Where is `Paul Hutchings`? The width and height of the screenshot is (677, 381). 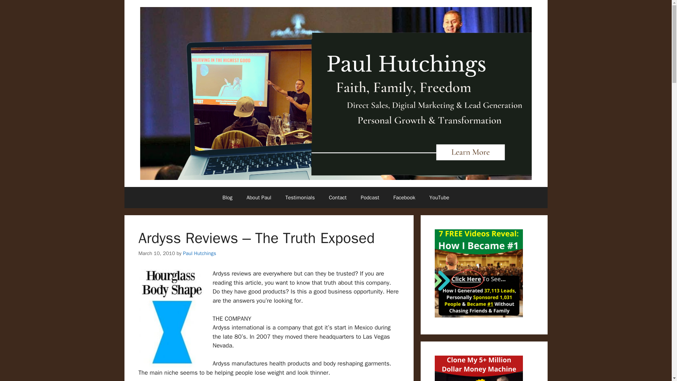 Paul Hutchings is located at coordinates (199, 253).